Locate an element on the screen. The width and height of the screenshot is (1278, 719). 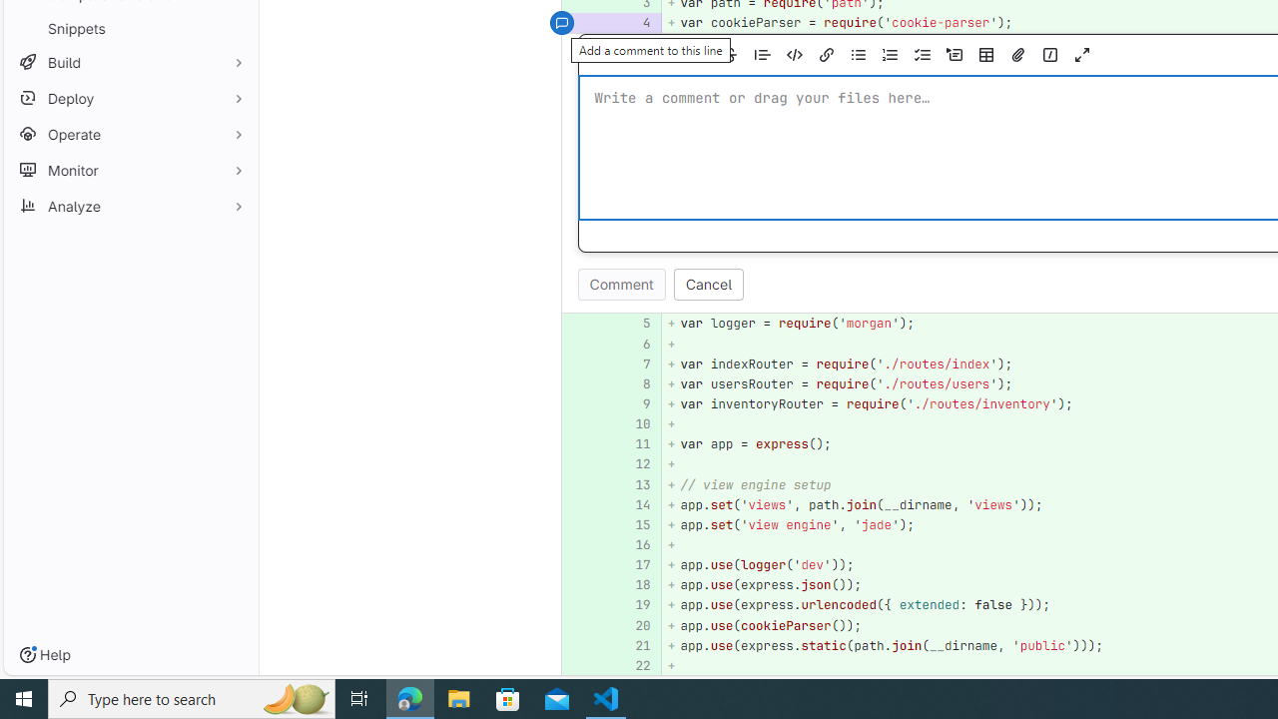
20 is located at coordinates (633, 625).